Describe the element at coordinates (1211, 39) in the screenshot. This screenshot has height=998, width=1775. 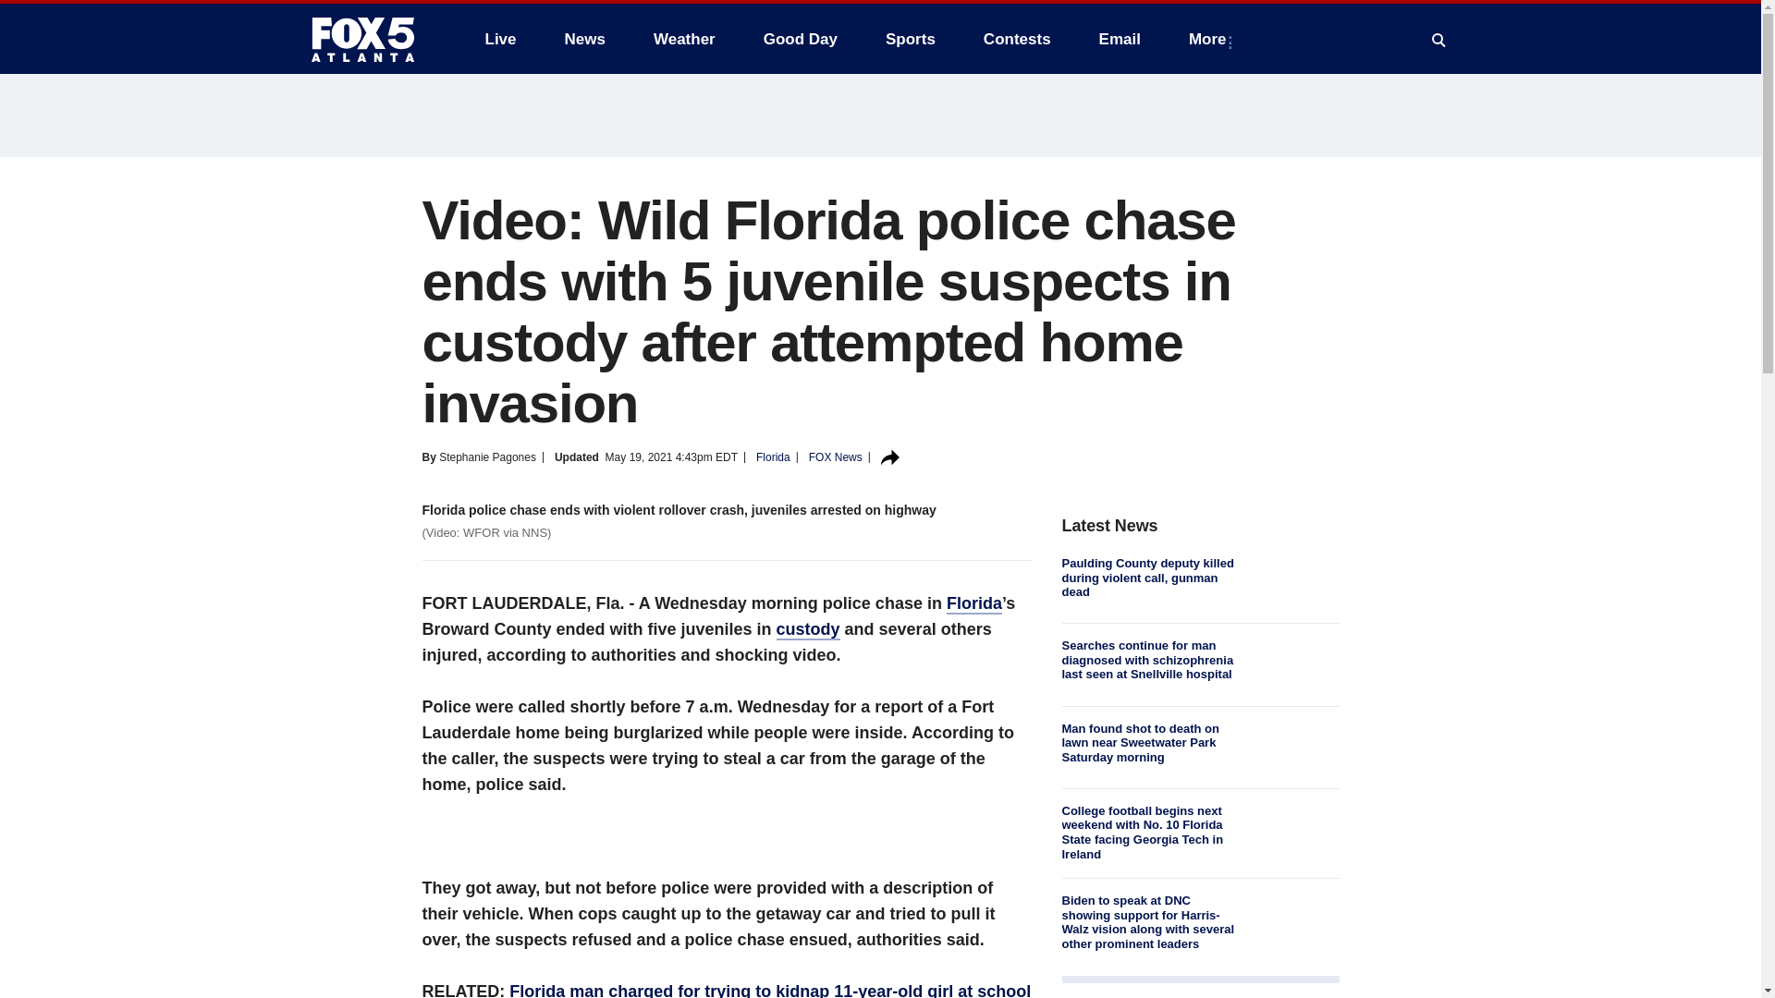
I see `More` at that location.